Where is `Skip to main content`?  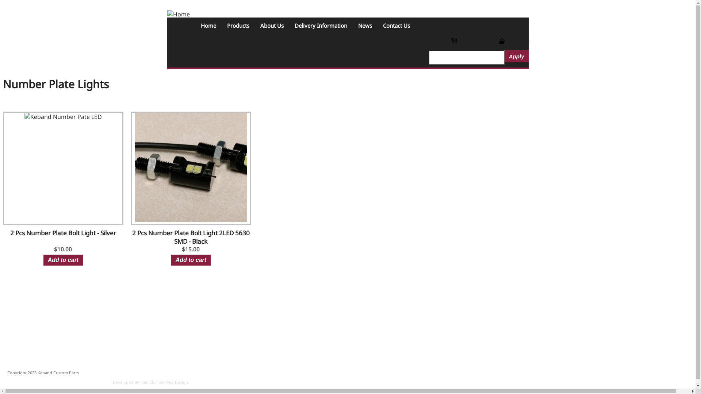 Skip to main content is located at coordinates (3, 3).